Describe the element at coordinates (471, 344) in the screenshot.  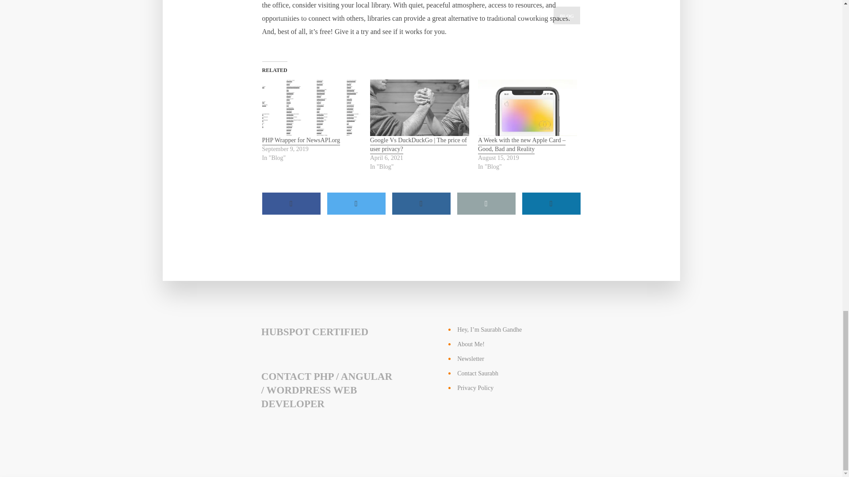
I see `About Me!` at that location.